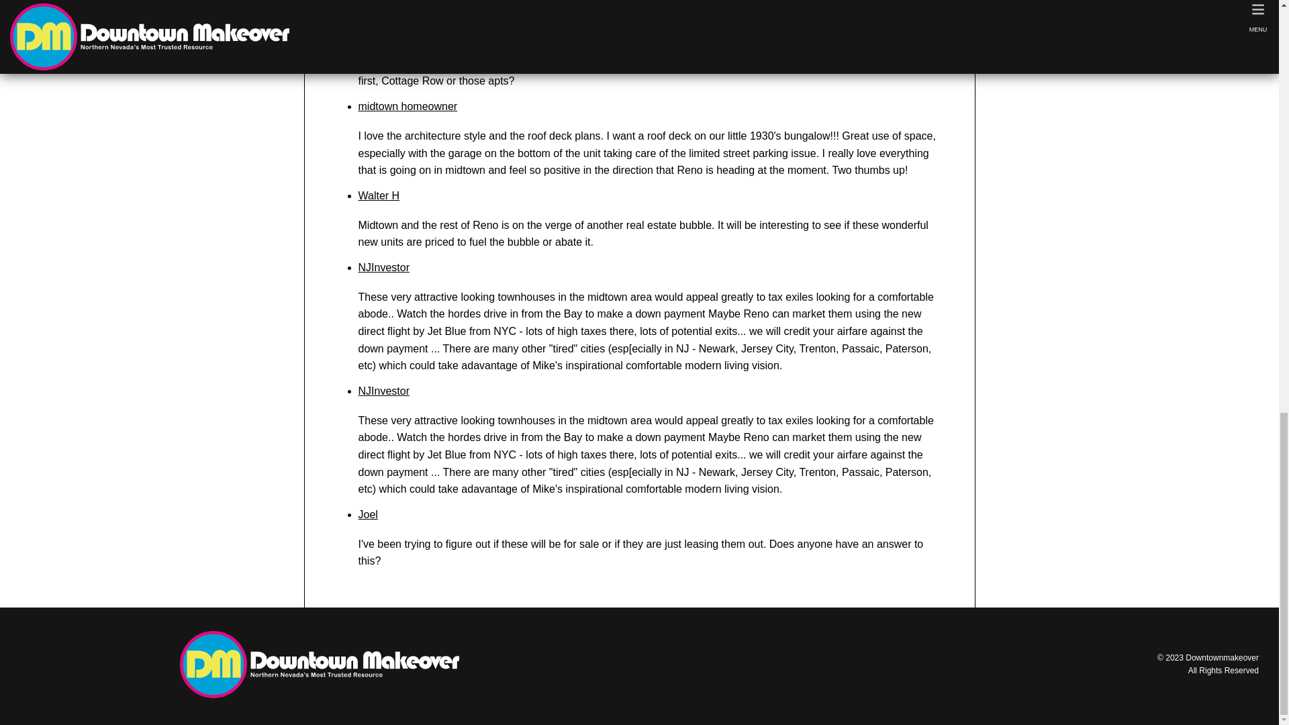 The image size is (1289, 725). What do you see at coordinates (368, 514) in the screenshot?
I see `Joel` at bounding box center [368, 514].